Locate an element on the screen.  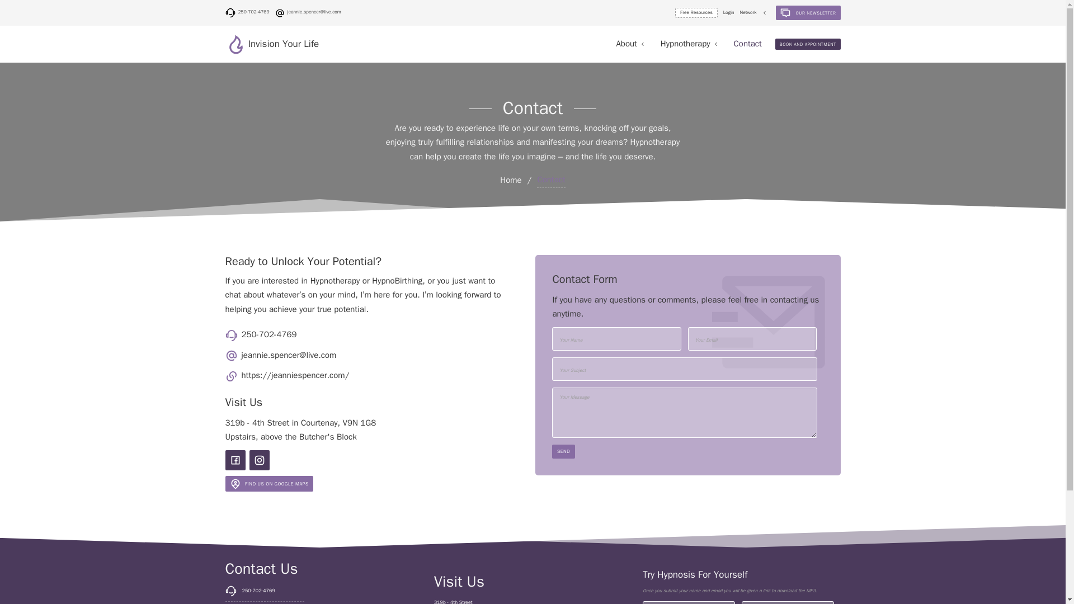
Hypnotherapy is located at coordinates (685, 44).